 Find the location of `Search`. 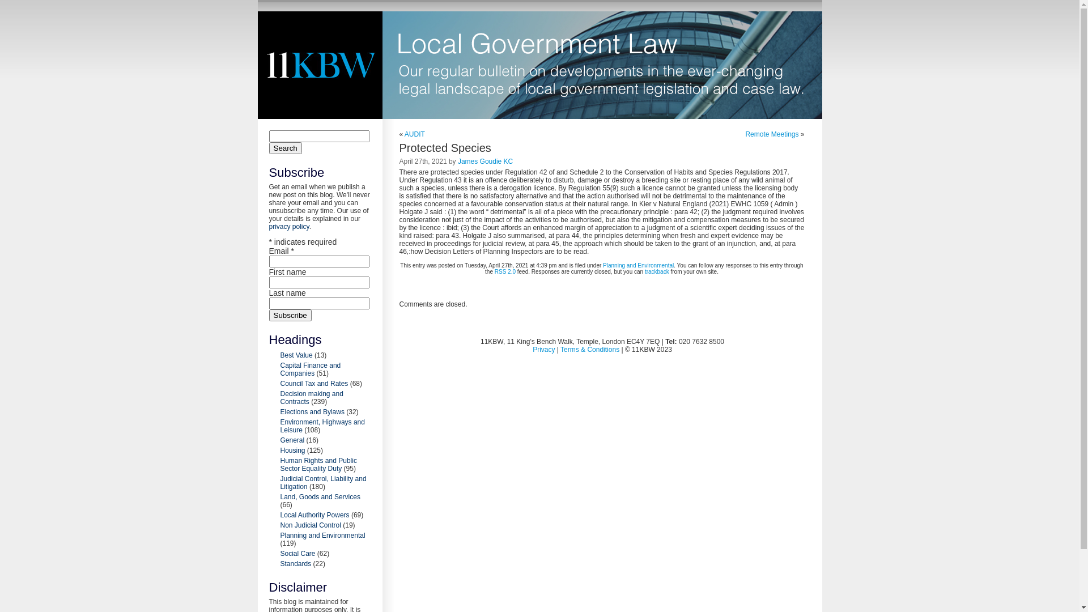

Search is located at coordinates (285, 148).